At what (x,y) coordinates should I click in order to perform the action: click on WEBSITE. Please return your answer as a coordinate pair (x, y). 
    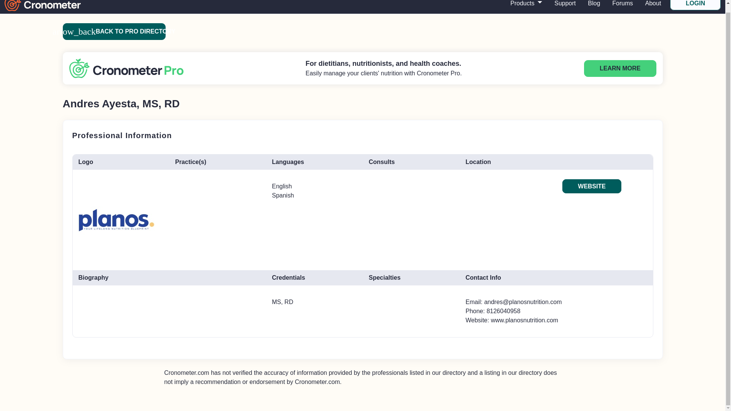
    Looking at the image, I should click on (592, 186).